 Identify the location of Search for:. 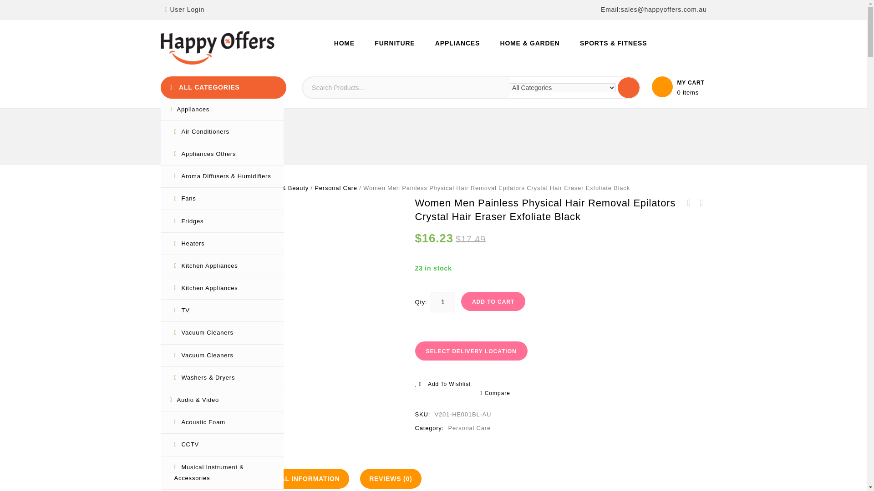
(406, 87).